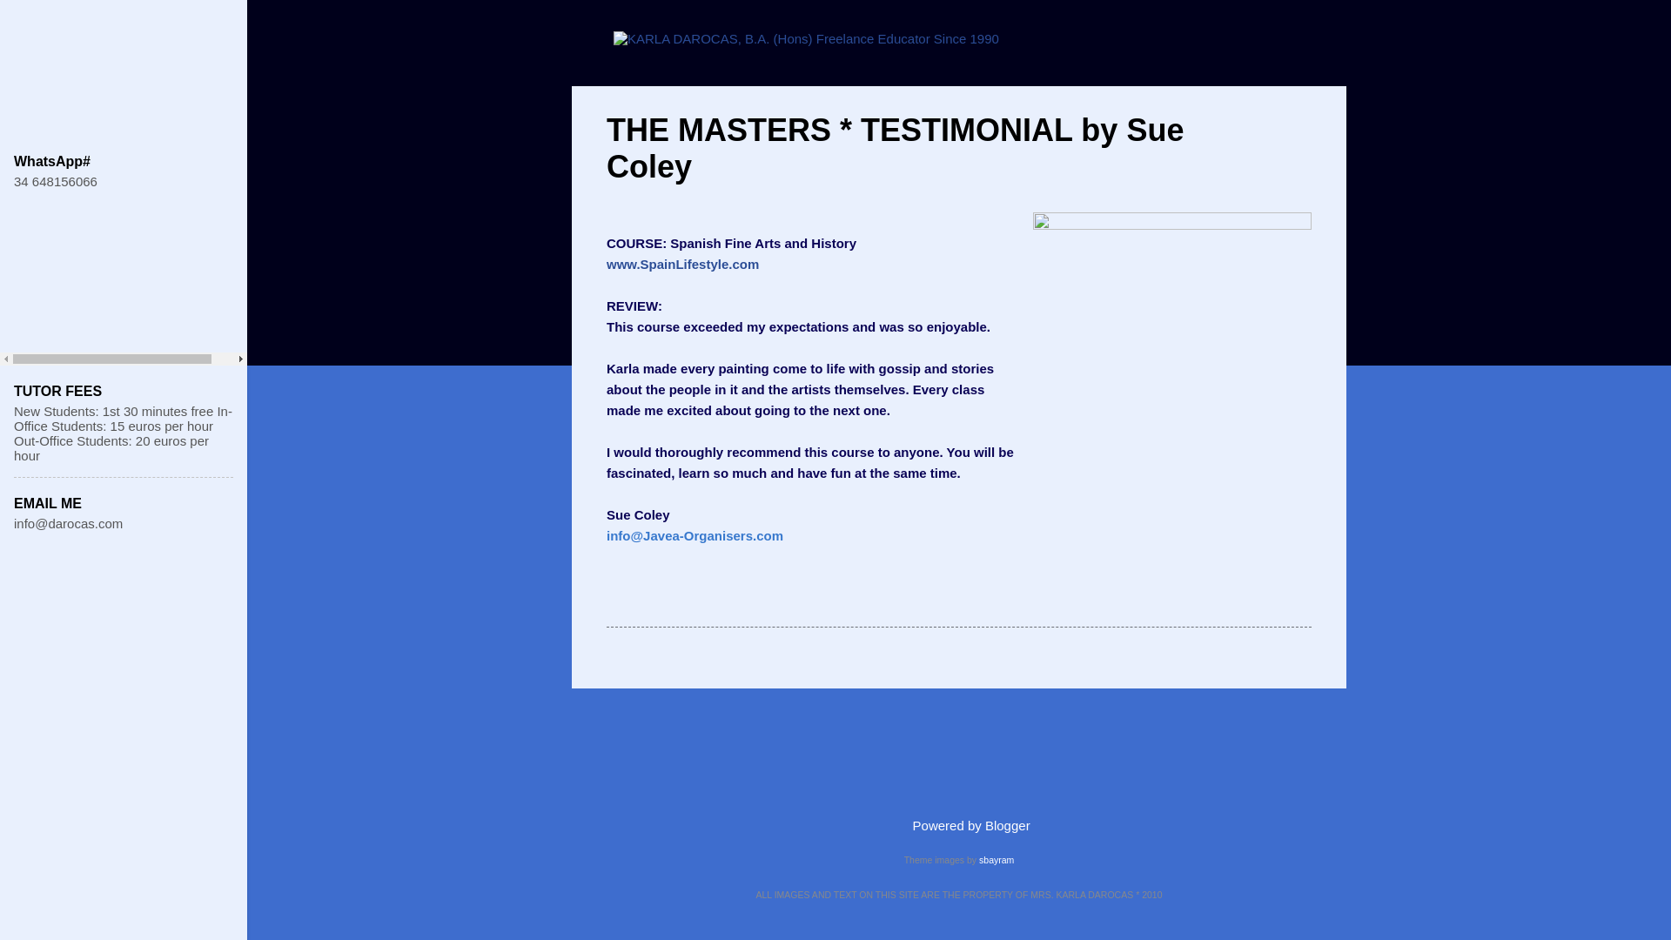 The width and height of the screenshot is (1671, 940). What do you see at coordinates (651, 595) in the screenshot?
I see `Email Post` at bounding box center [651, 595].